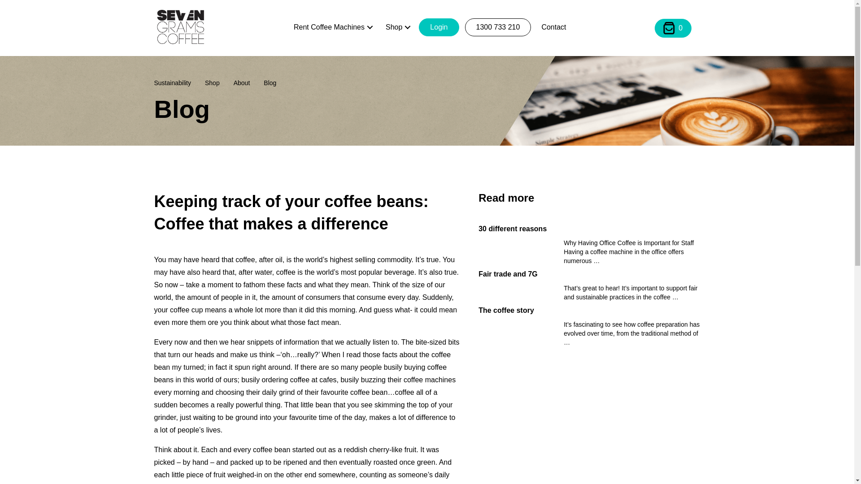 This screenshot has width=861, height=484. What do you see at coordinates (673, 28) in the screenshot?
I see `My Basket` at bounding box center [673, 28].